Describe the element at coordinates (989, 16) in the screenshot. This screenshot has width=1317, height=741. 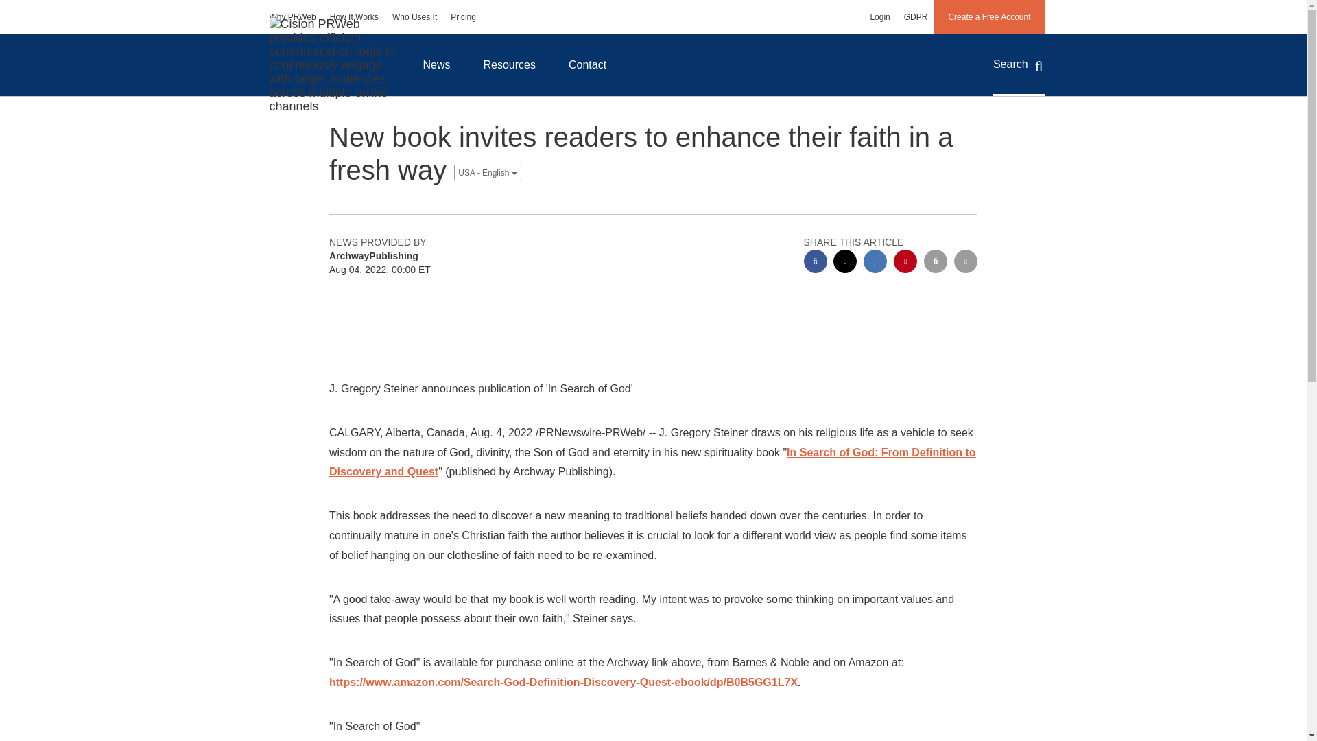
I see `Create a Free Account` at that location.